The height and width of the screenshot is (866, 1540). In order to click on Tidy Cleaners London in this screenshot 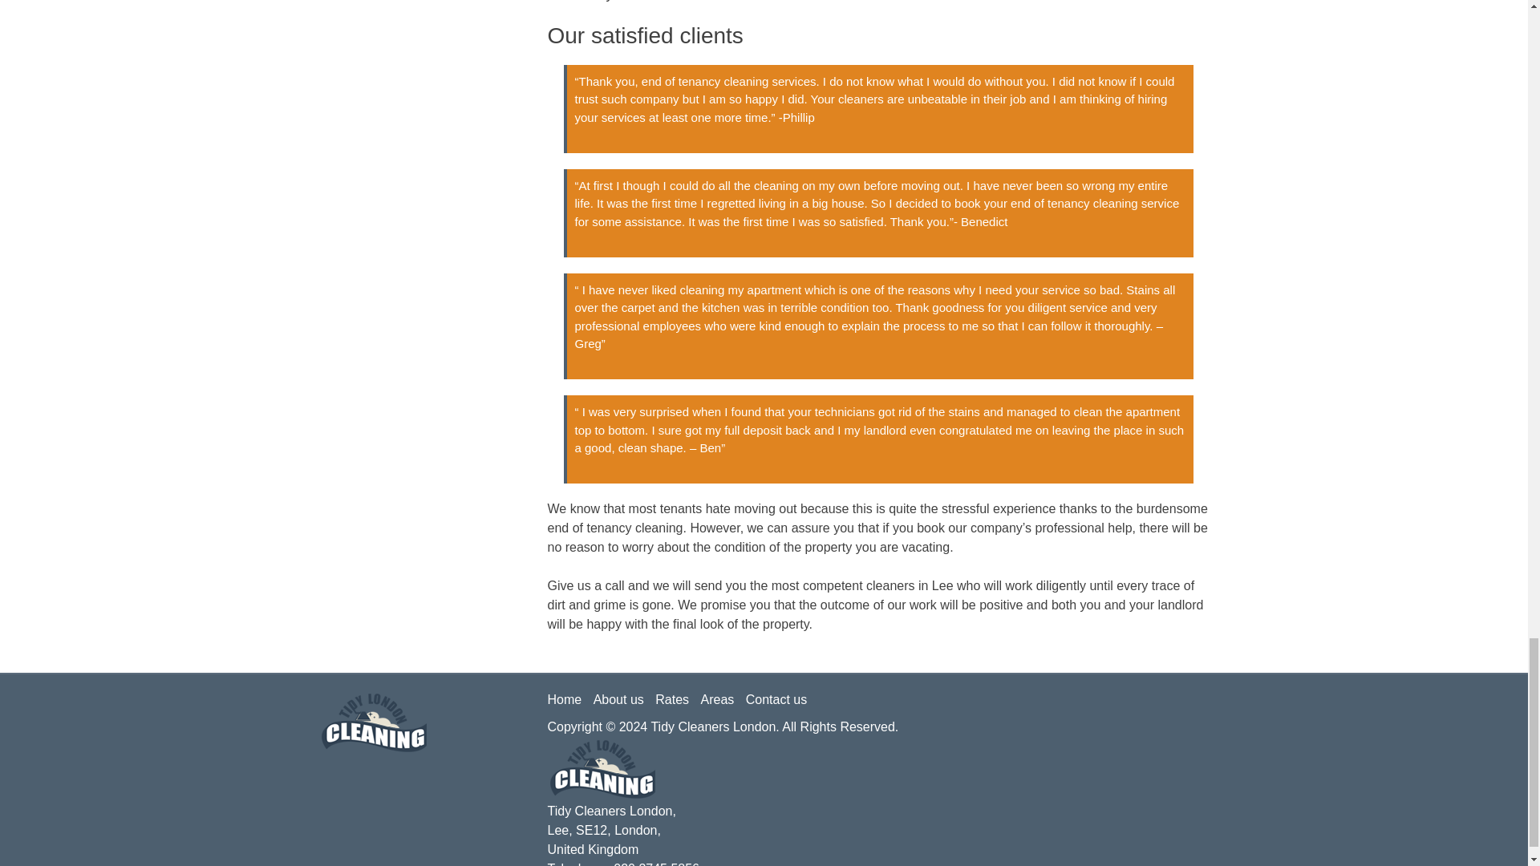, I will do `click(712, 726)`.